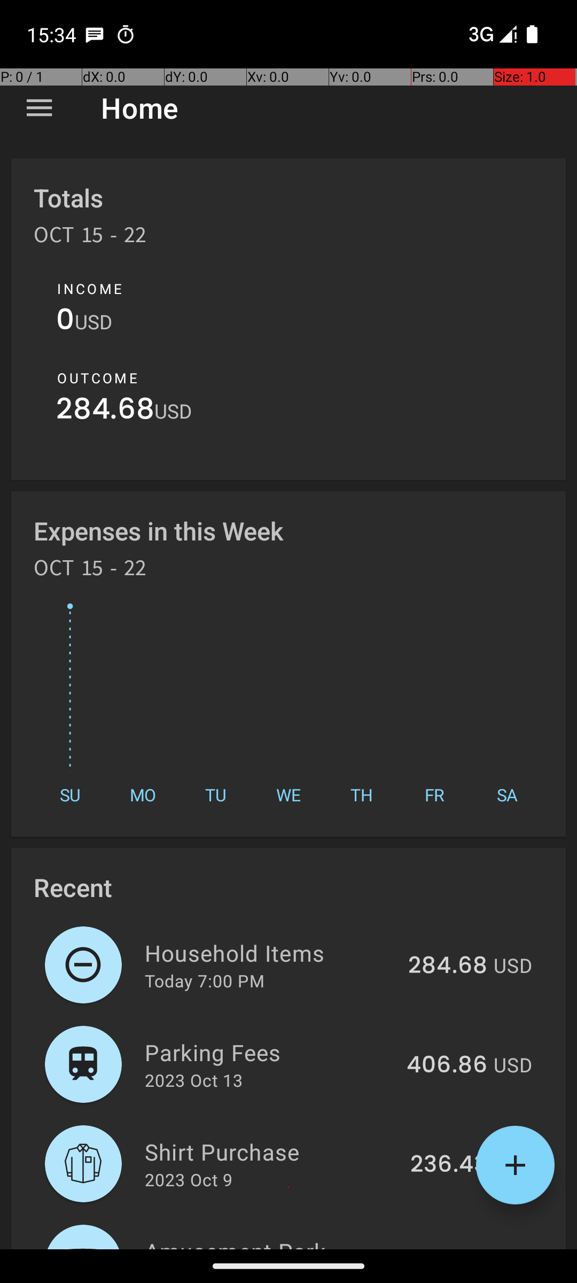 The height and width of the screenshot is (1283, 577). Describe the element at coordinates (269, 1052) in the screenshot. I see `Parking Fees` at that location.